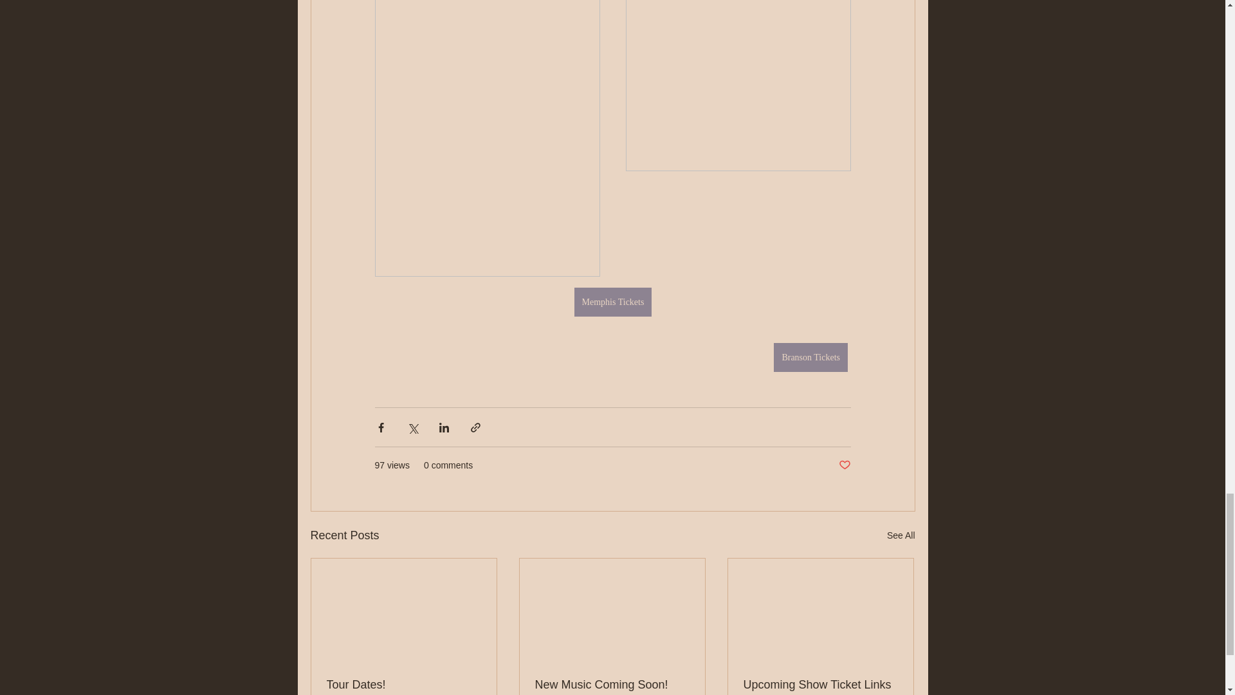 This screenshot has height=695, width=1235. What do you see at coordinates (612, 302) in the screenshot?
I see `Memphis Tickets` at bounding box center [612, 302].